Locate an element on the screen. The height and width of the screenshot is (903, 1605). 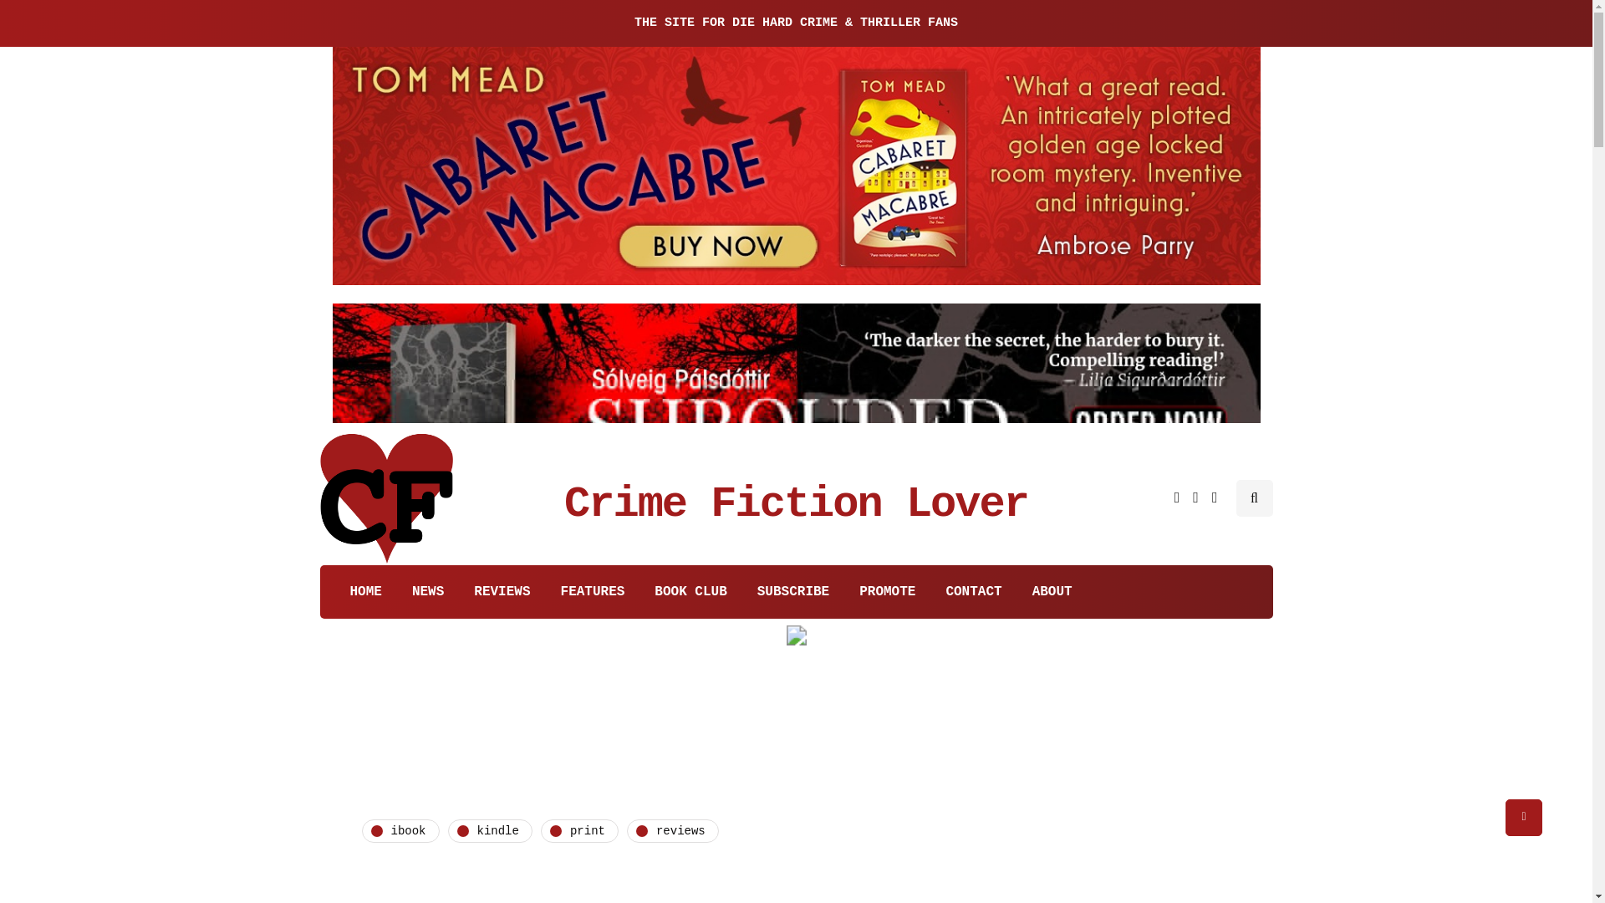
kindle is located at coordinates (490, 830).